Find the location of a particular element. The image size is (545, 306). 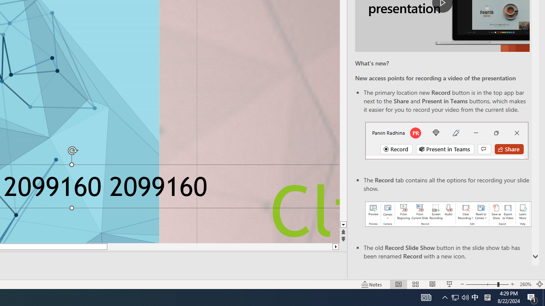

Record your presentations screenshot one is located at coordinates (448, 214).